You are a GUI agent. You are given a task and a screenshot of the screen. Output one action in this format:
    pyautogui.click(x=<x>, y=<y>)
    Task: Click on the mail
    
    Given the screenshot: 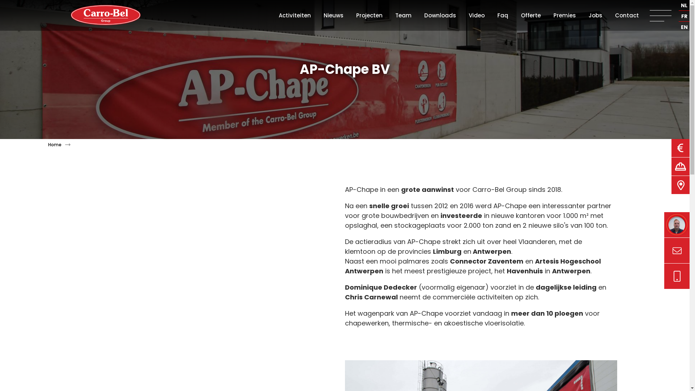 What is the action you would take?
    pyautogui.click(x=677, y=276)
    